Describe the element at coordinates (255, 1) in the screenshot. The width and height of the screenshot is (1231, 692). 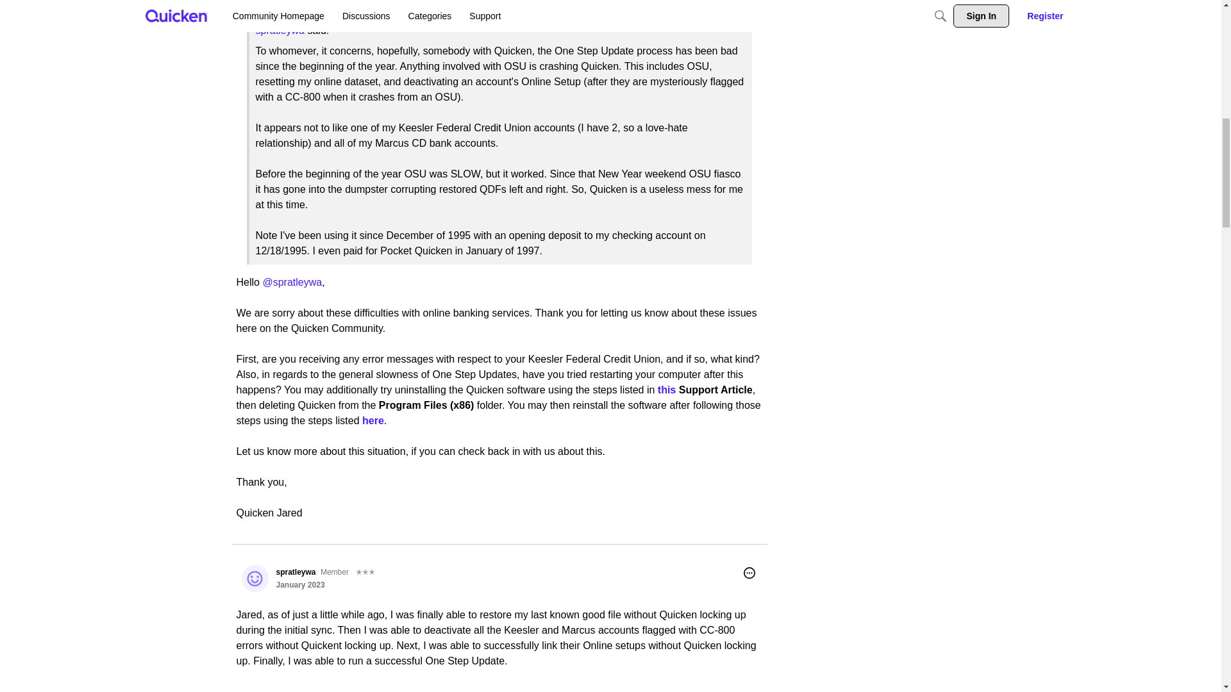
I see `Quicken Jared` at that location.